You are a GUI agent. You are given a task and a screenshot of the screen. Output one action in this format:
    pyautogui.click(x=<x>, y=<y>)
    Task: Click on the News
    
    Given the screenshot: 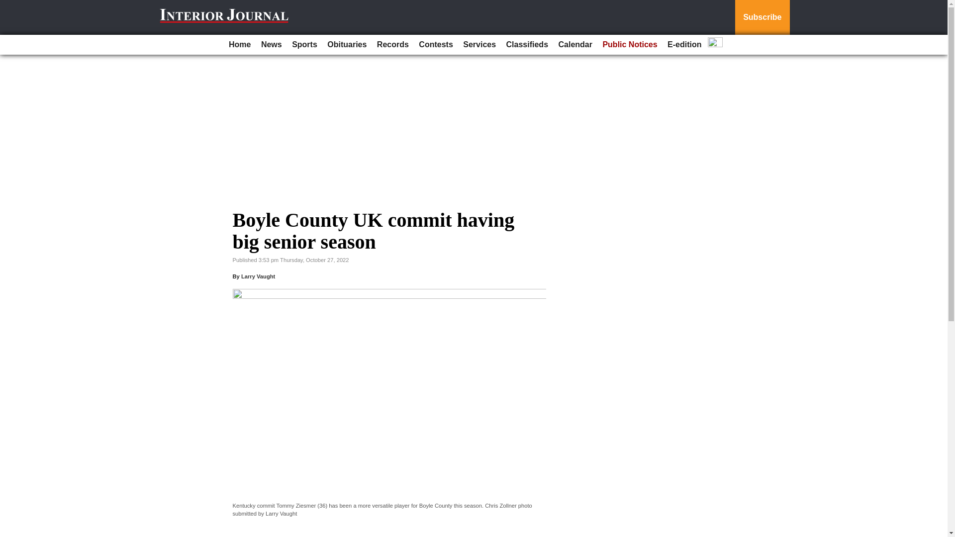 What is the action you would take?
    pyautogui.click(x=271, y=45)
    